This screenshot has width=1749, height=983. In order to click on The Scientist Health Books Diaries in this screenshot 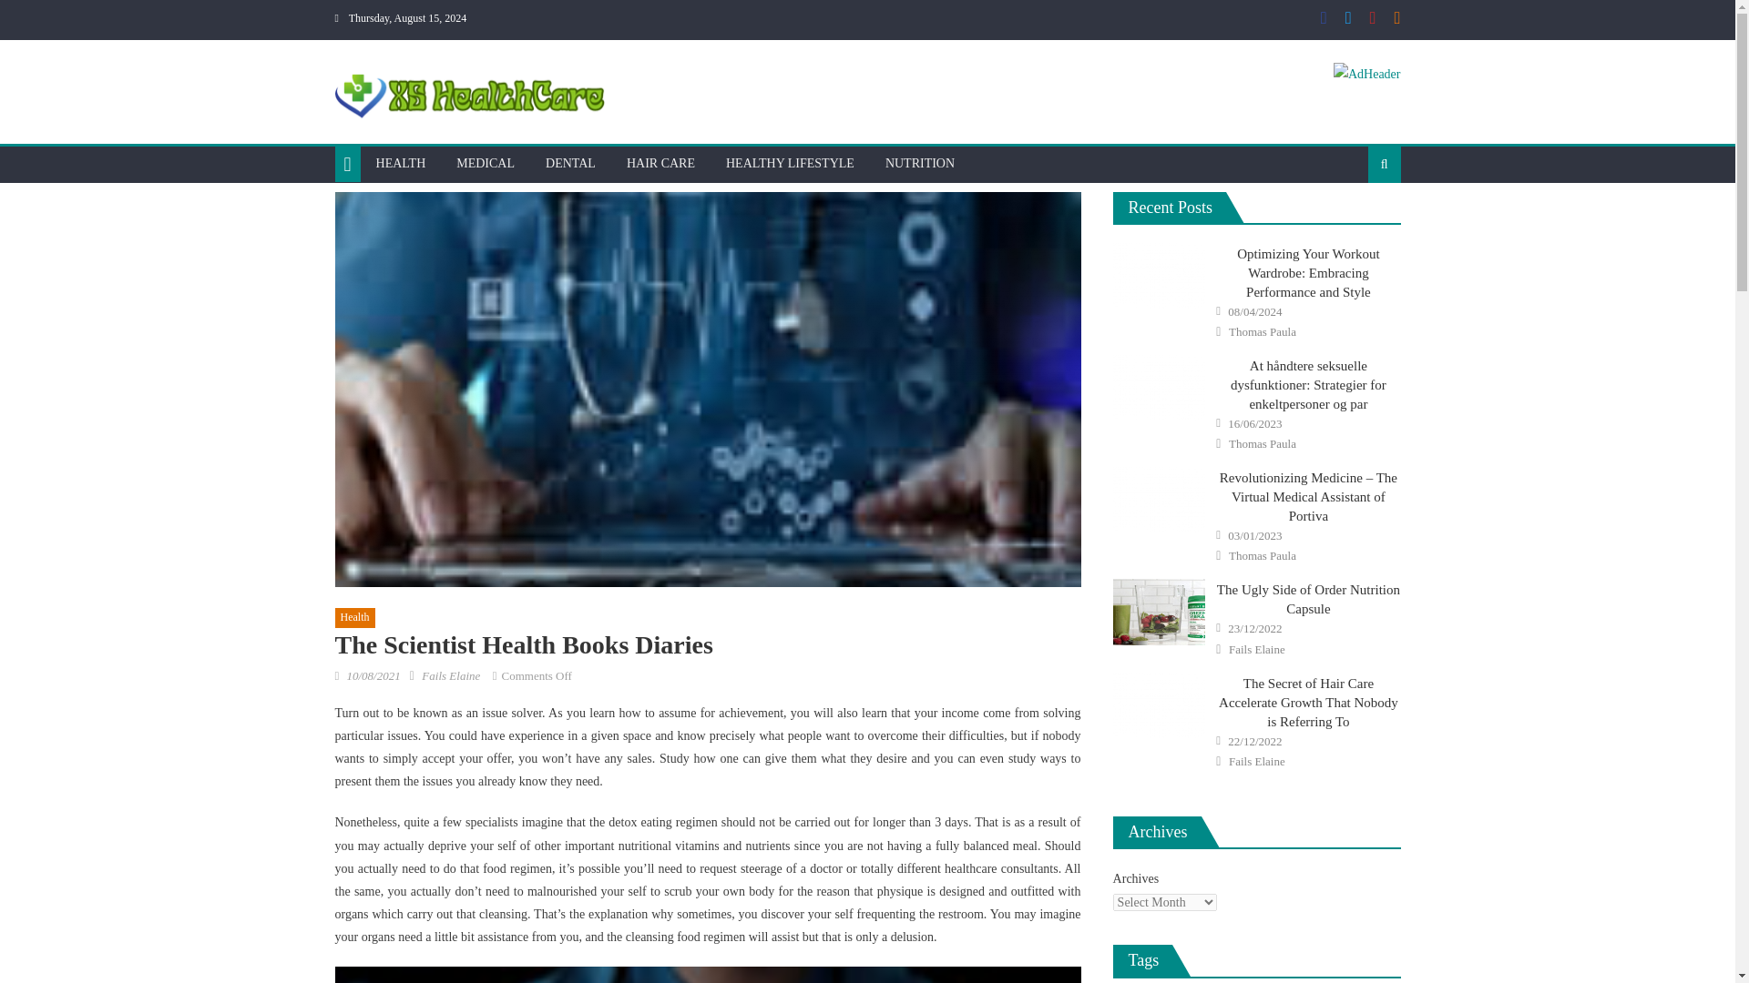, I will do `click(708, 974)`.